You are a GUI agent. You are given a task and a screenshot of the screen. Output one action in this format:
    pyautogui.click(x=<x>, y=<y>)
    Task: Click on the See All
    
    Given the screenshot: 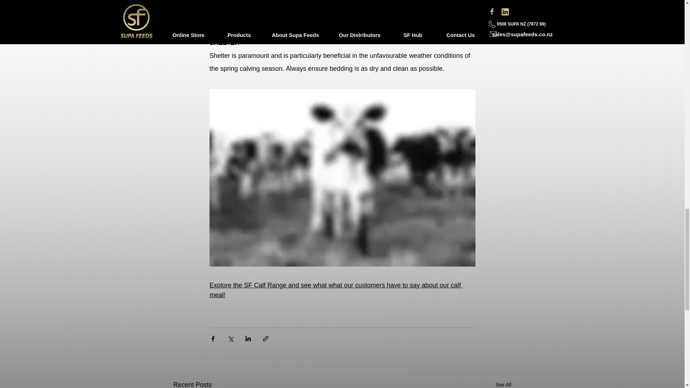 What is the action you would take?
    pyautogui.click(x=503, y=384)
    